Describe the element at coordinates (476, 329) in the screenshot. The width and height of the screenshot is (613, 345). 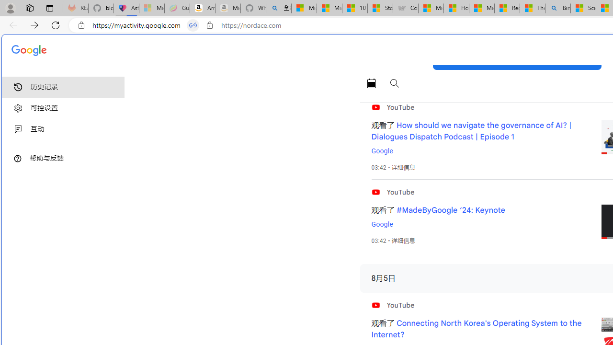
I see `Connecting North Korea's Operating System to the Internet?` at that location.